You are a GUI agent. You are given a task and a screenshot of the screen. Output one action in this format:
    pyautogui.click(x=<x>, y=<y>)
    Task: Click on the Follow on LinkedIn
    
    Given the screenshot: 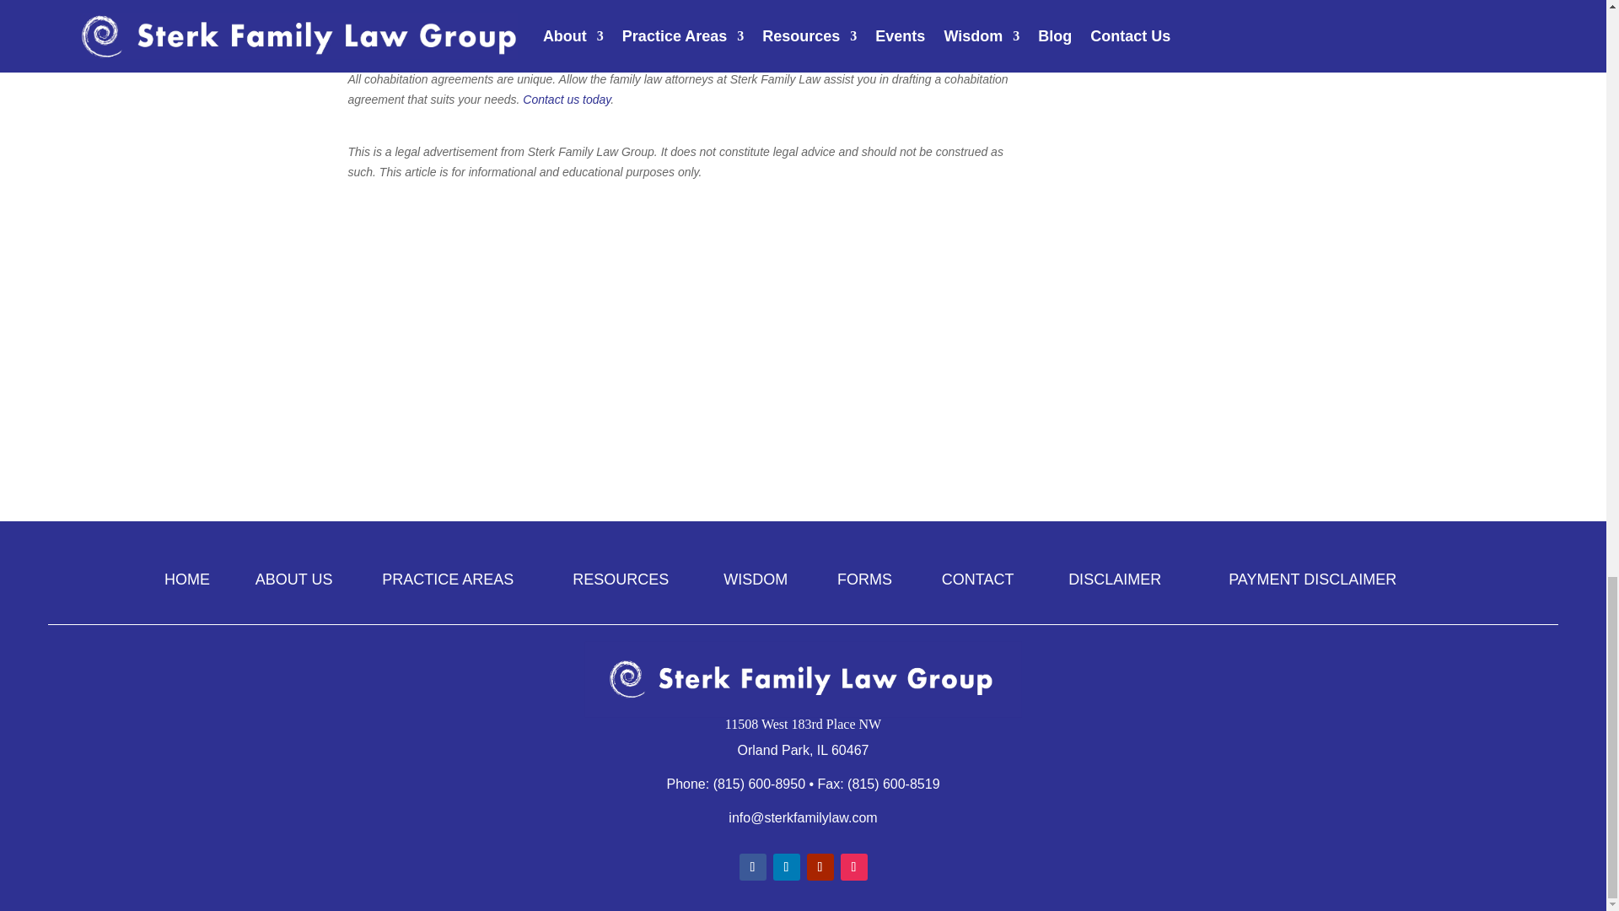 What is the action you would take?
    pyautogui.click(x=786, y=867)
    